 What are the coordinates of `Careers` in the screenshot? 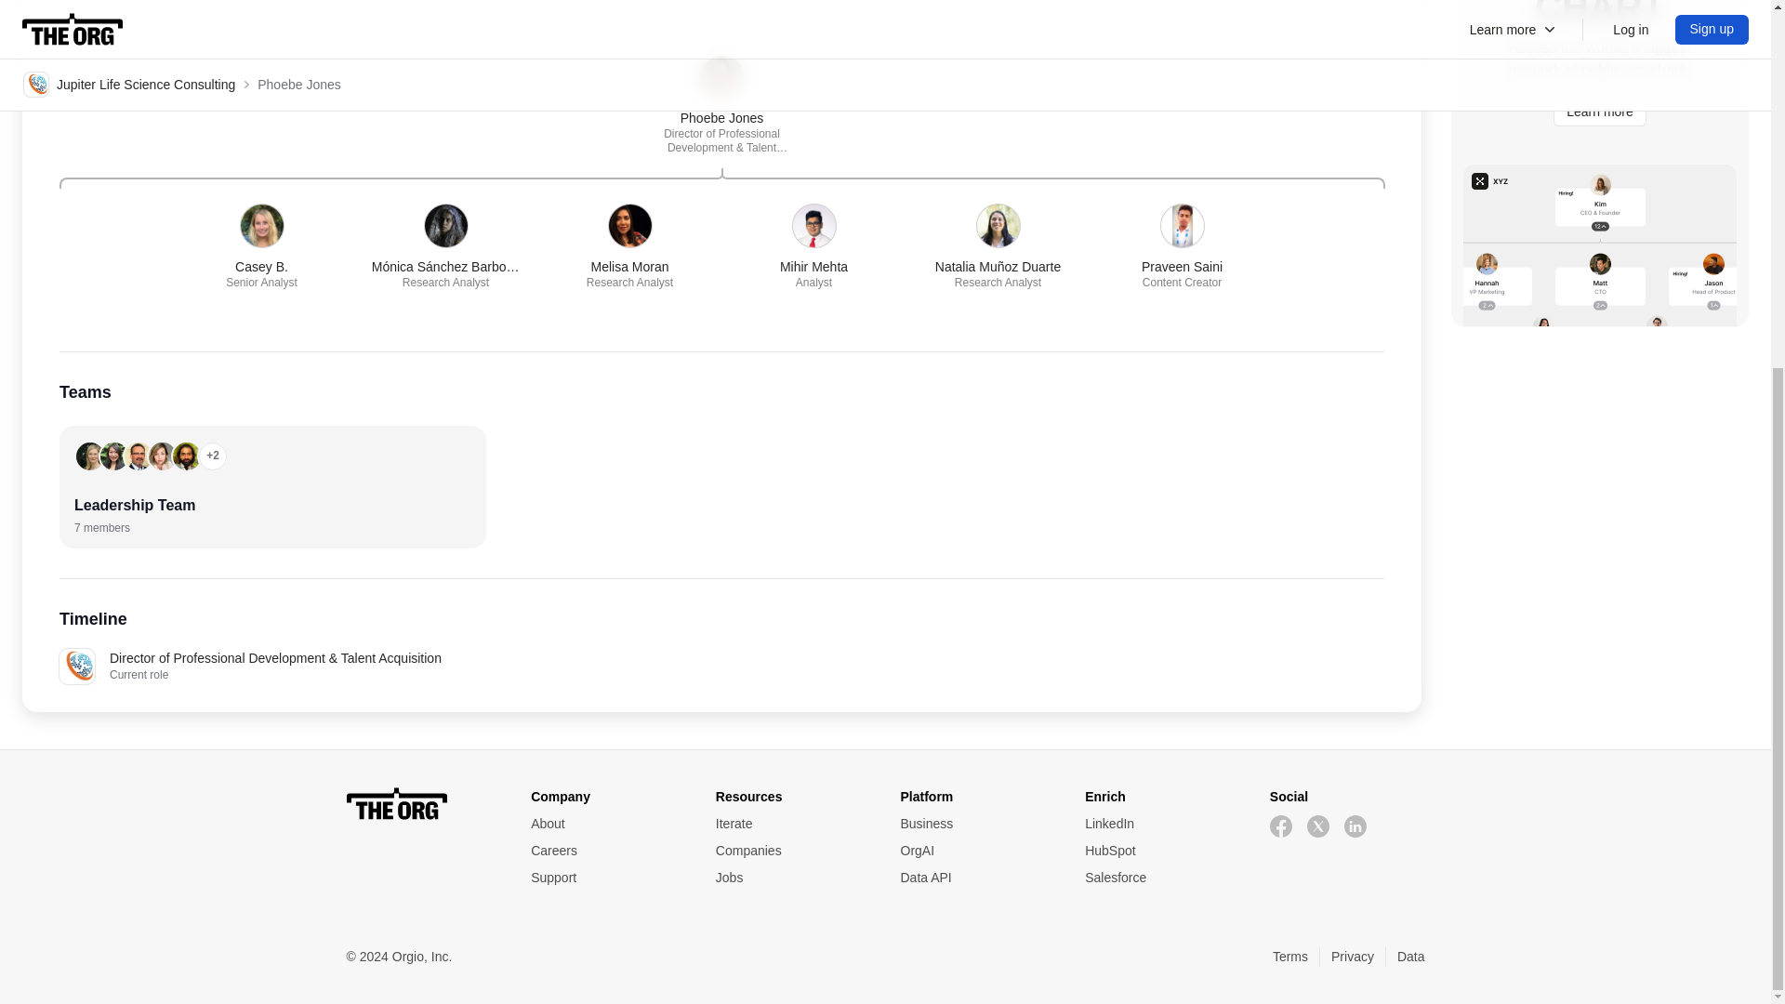 It's located at (608, 851).